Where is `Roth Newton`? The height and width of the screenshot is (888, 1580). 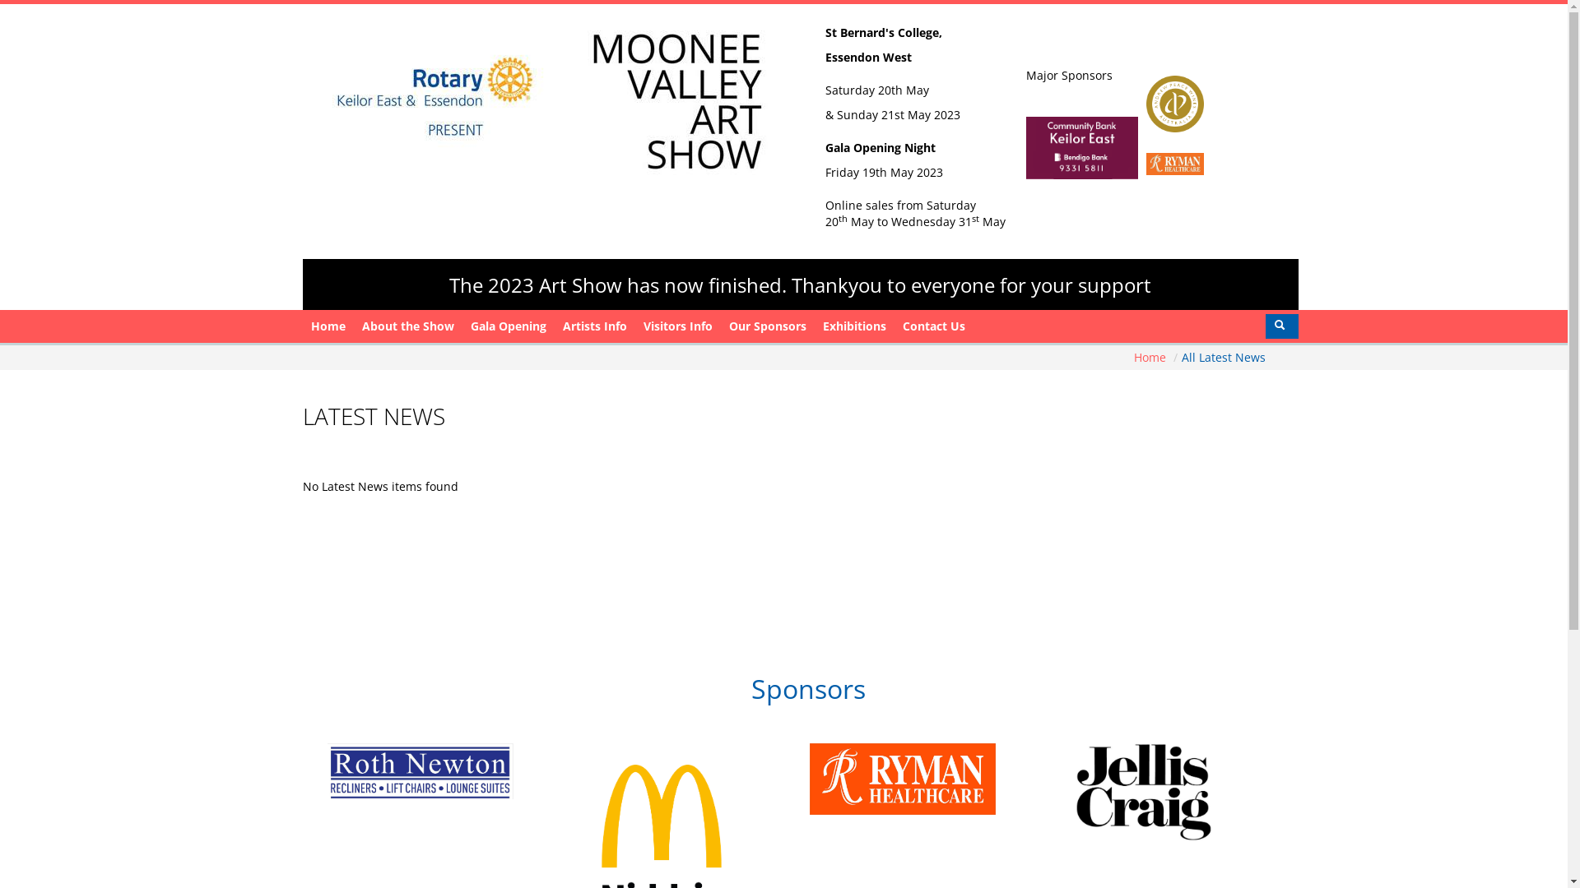
Roth Newton is located at coordinates (448, 771).